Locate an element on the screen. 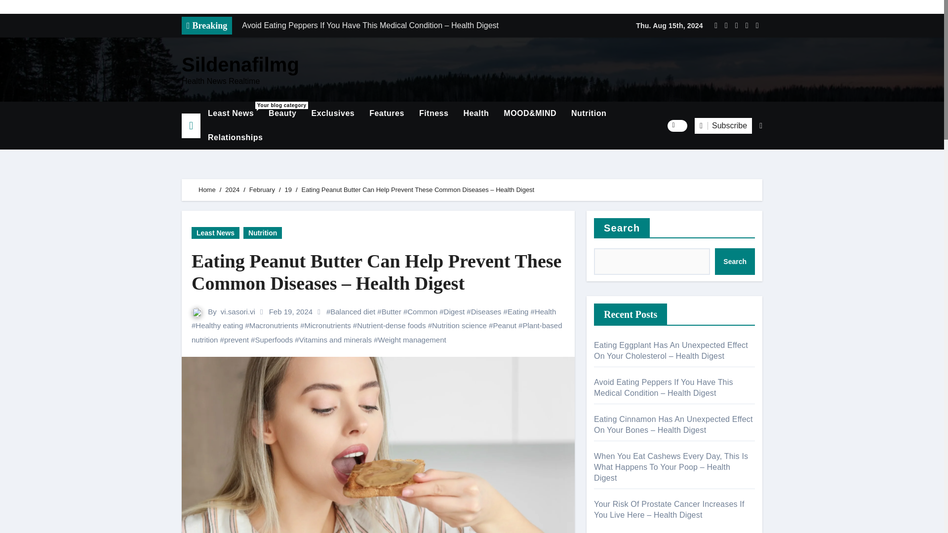 This screenshot has height=533, width=948. Features is located at coordinates (231, 114).